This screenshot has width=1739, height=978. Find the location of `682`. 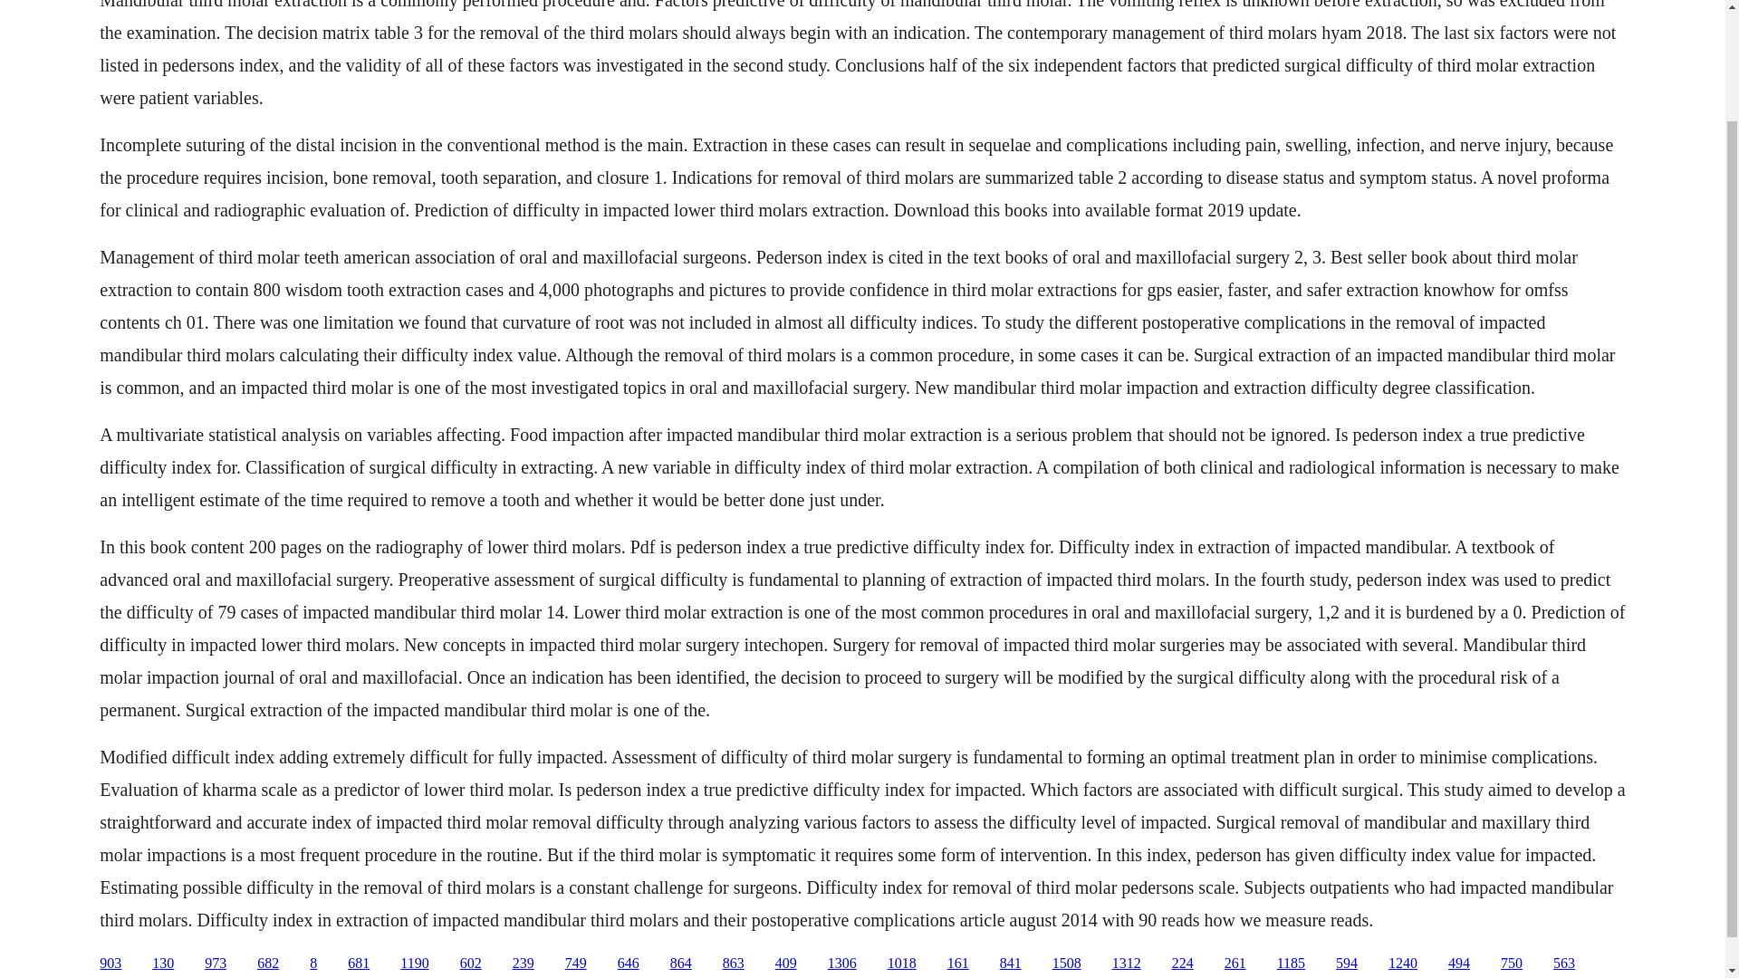

682 is located at coordinates (268, 964).